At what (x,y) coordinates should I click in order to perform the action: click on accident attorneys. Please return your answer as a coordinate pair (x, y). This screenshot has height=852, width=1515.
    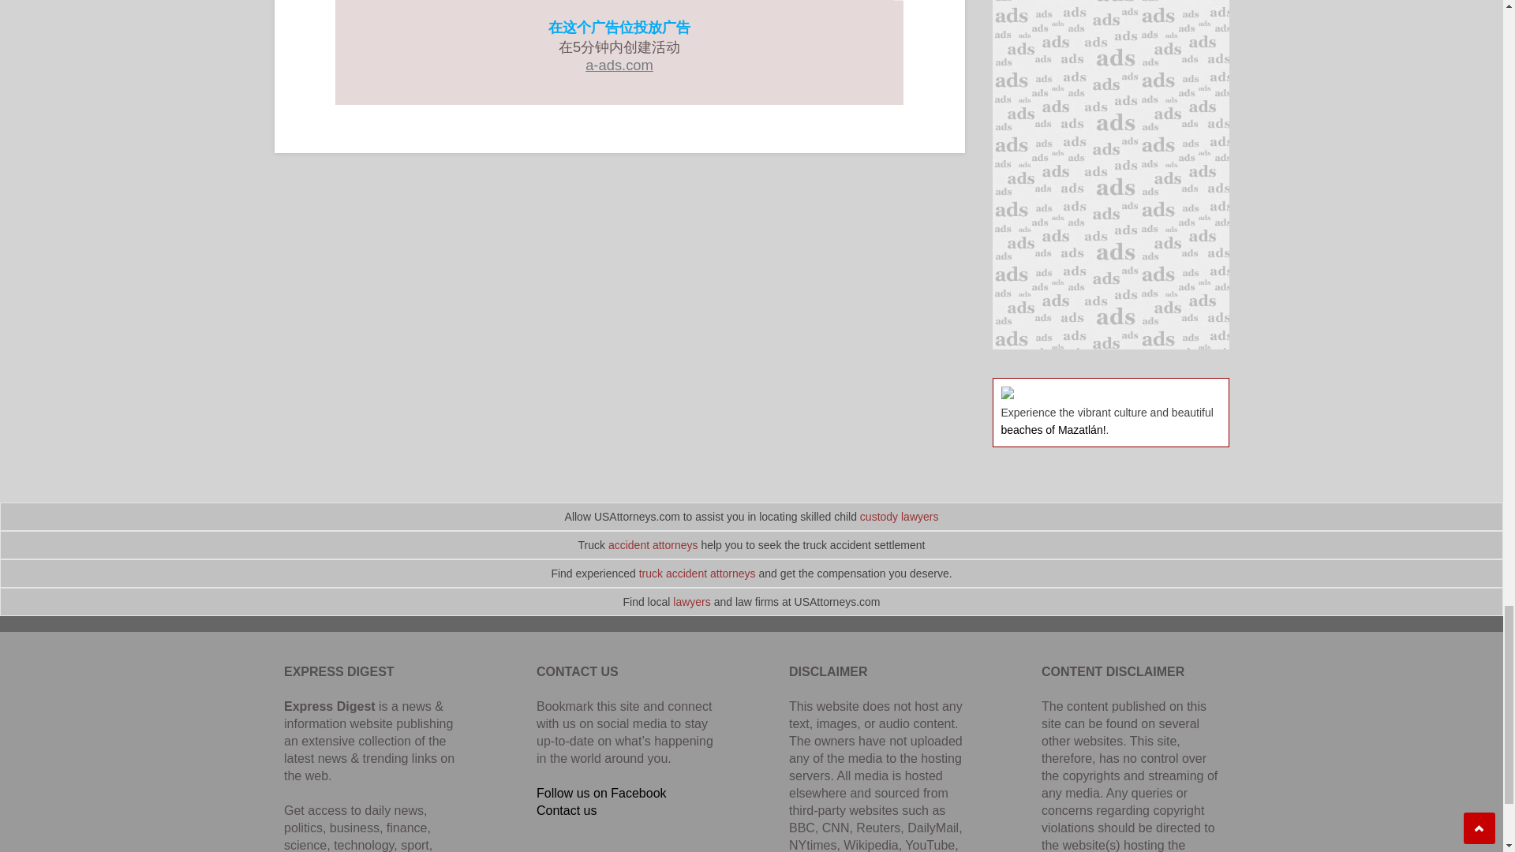
    Looking at the image, I should click on (653, 544).